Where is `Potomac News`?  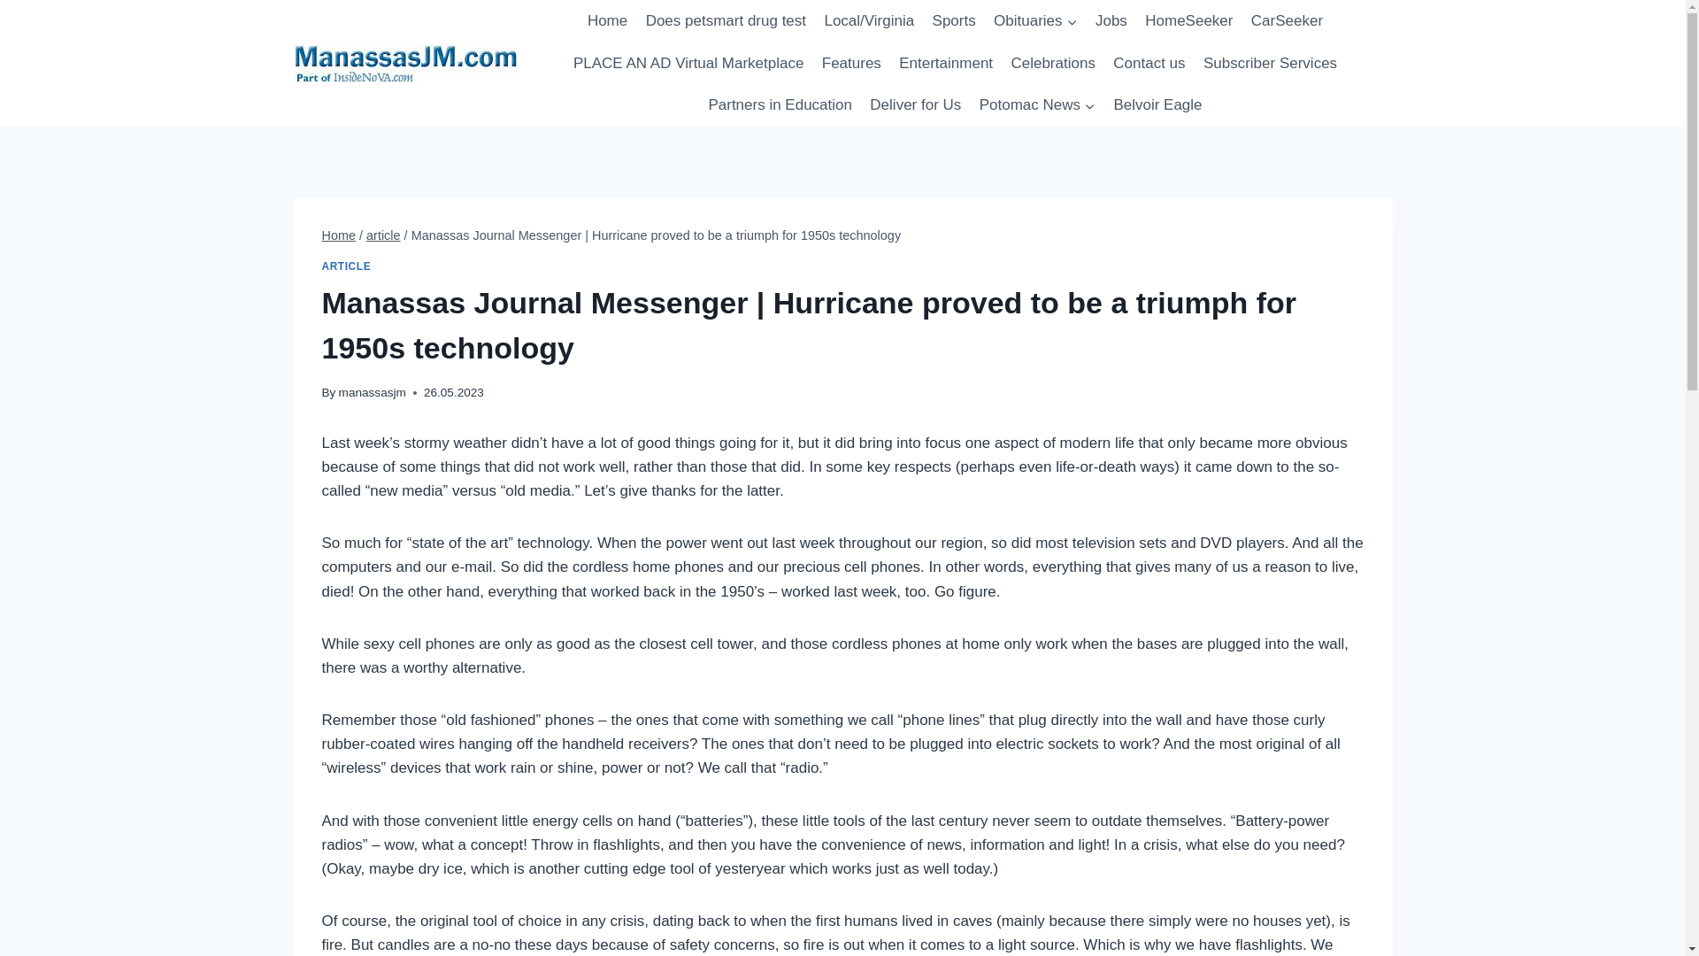 Potomac News is located at coordinates (1037, 104).